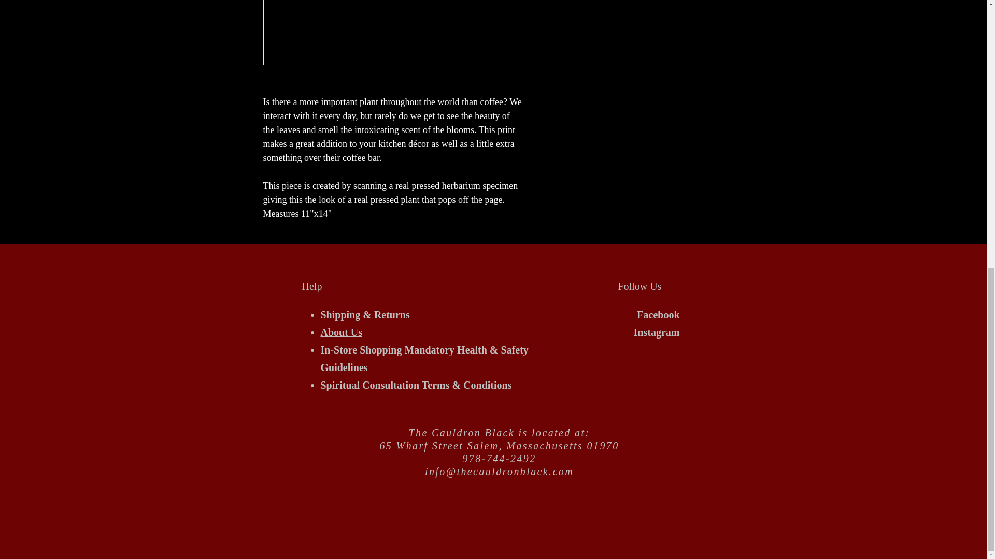 This screenshot has width=995, height=559. What do you see at coordinates (341, 332) in the screenshot?
I see `About Us` at bounding box center [341, 332].